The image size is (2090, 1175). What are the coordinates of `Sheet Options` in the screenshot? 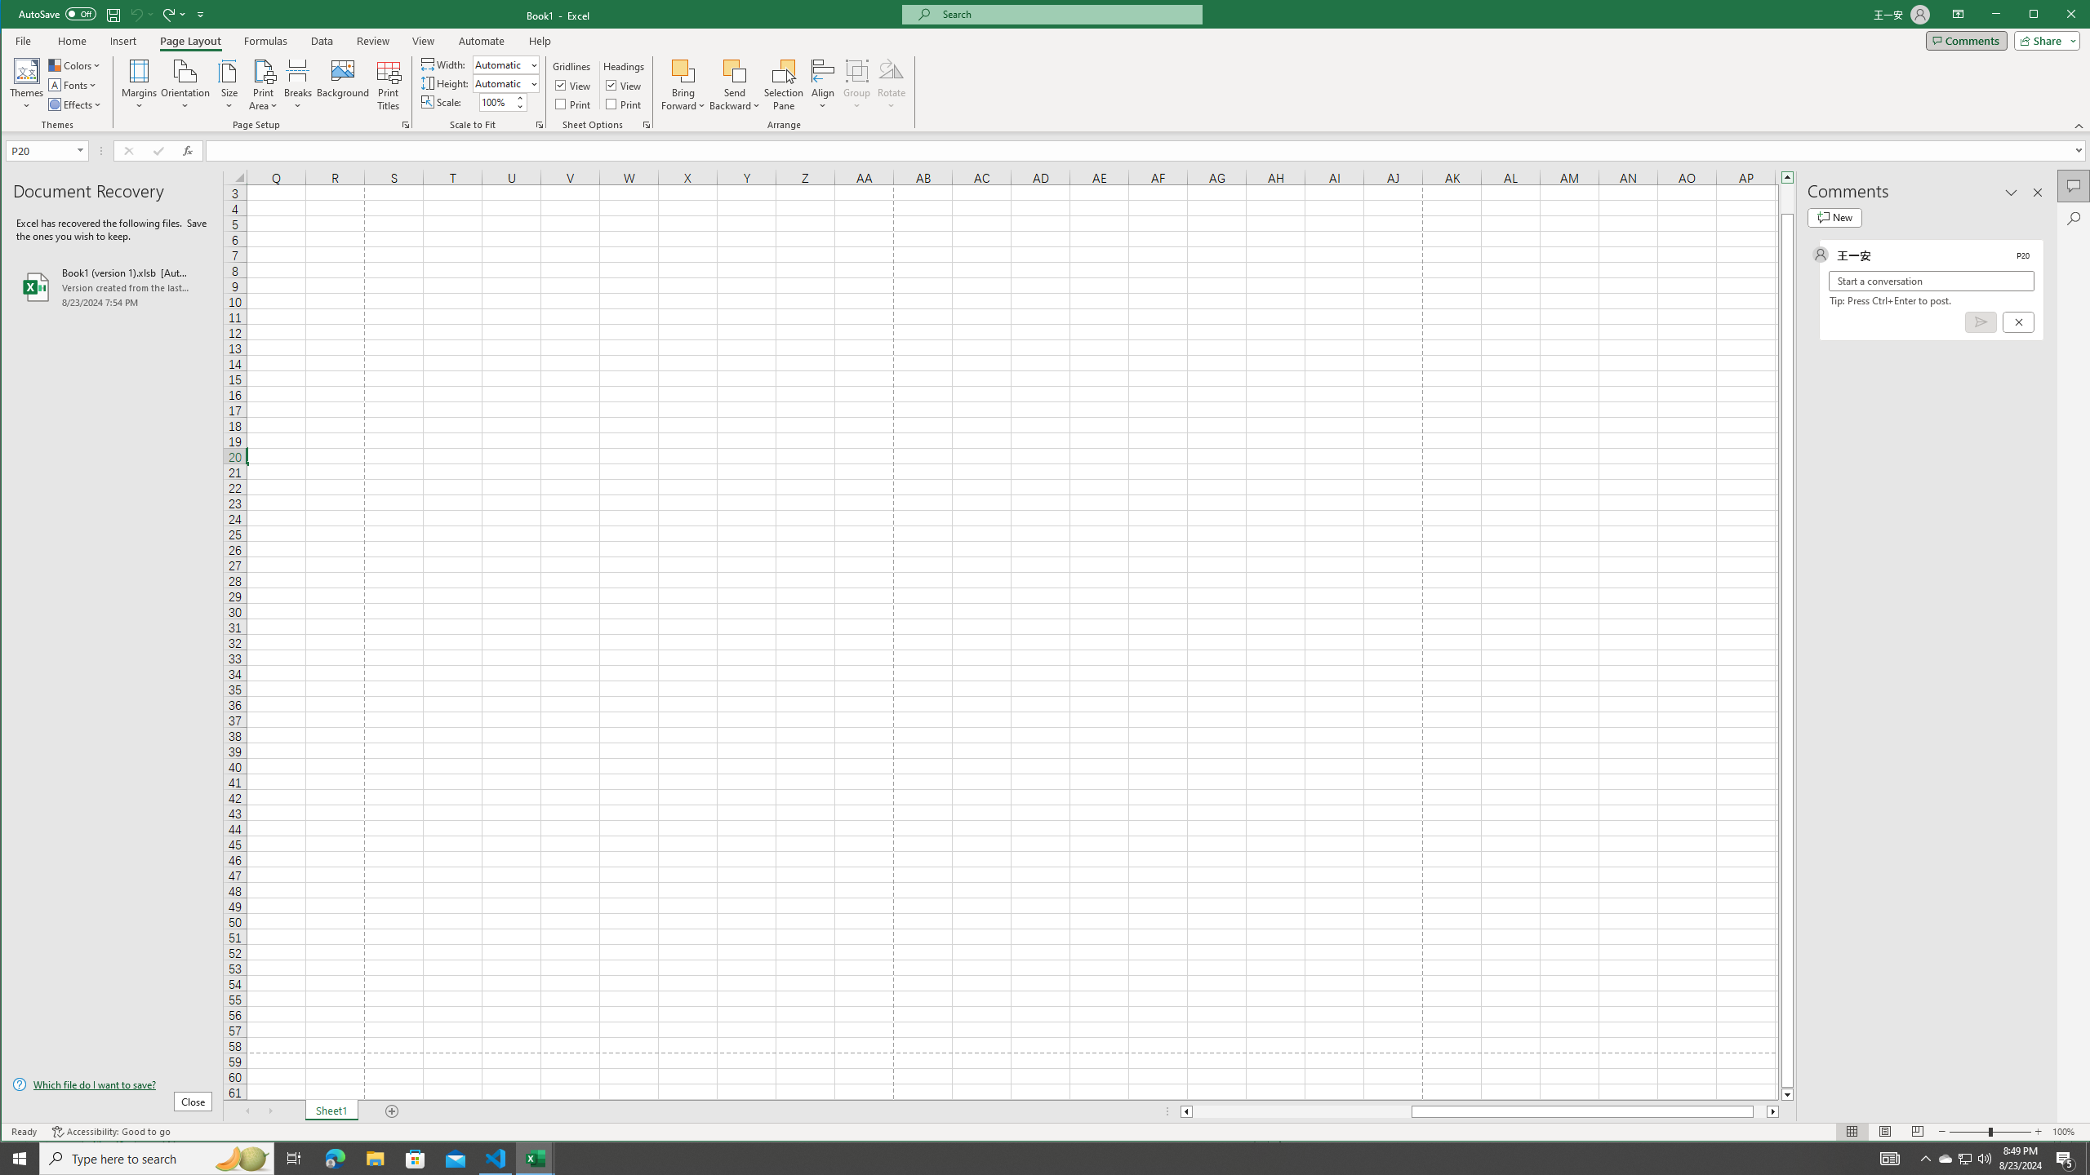 It's located at (645, 125).